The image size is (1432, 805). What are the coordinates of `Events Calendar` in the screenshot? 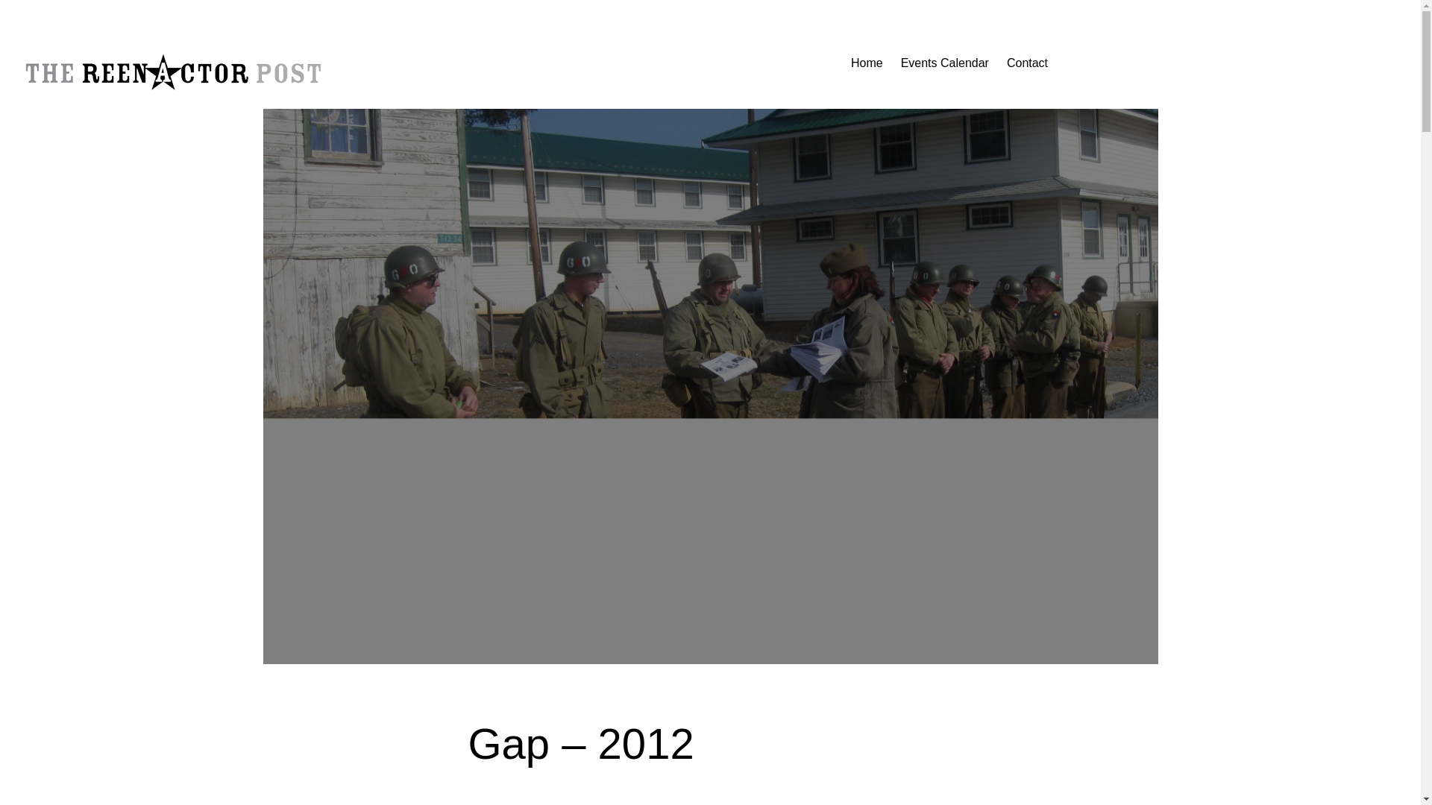 It's located at (944, 63).